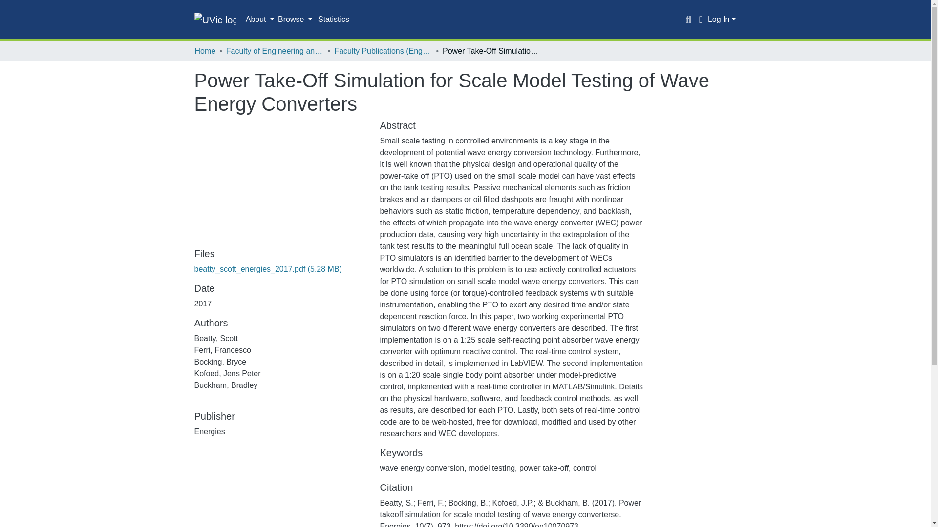 Image resolution: width=938 pixels, height=527 pixels. Describe the element at coordinates (722, 19) in the screenshot. I see `Log In` at that location.